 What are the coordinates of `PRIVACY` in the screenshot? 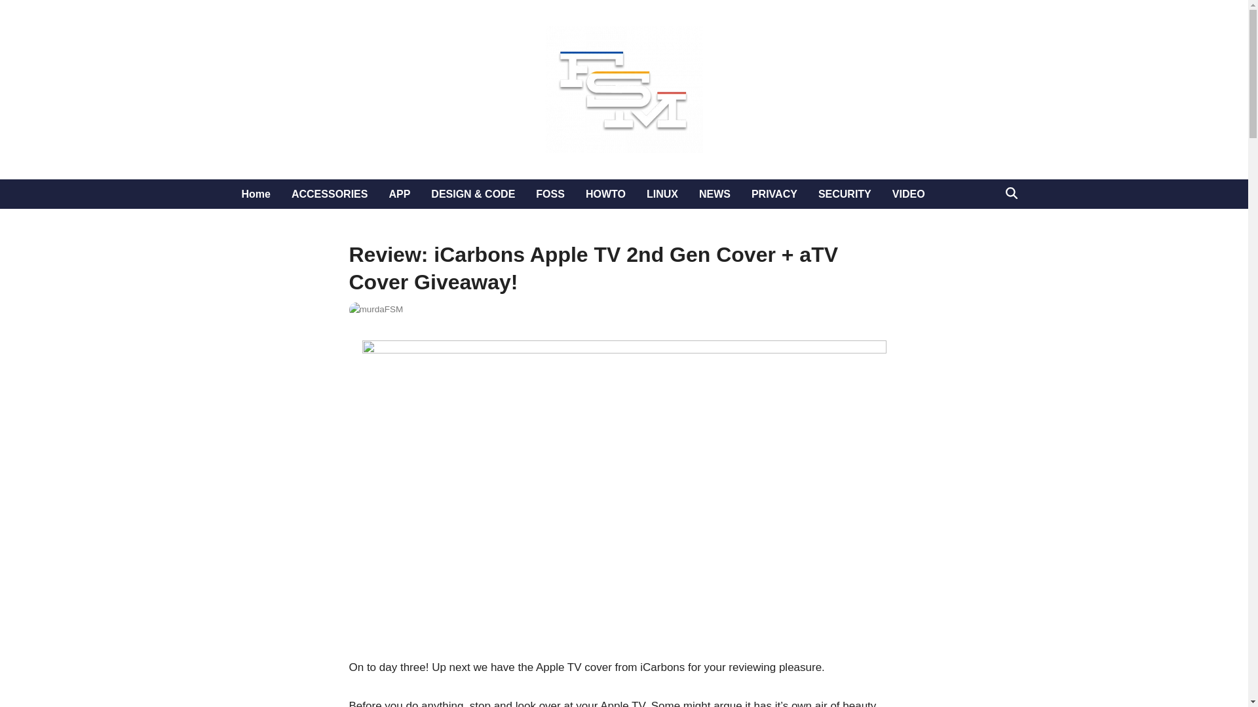 It's located at (774, 194).